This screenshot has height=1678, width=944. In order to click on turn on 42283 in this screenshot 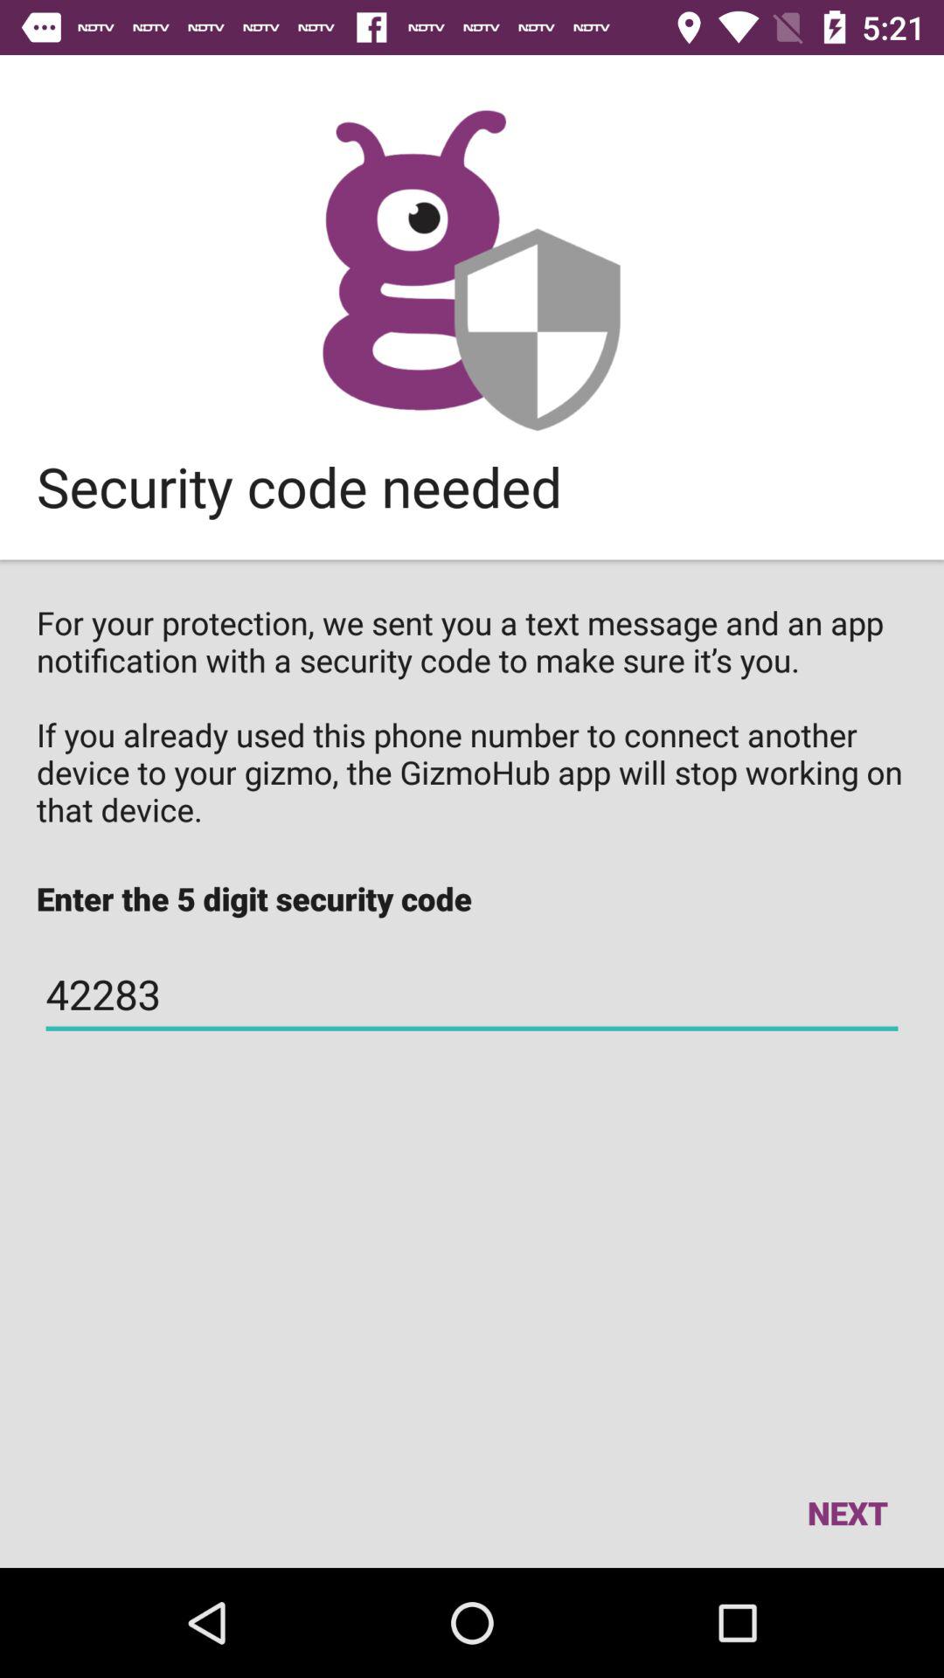, I will do `click(472, 995)`.